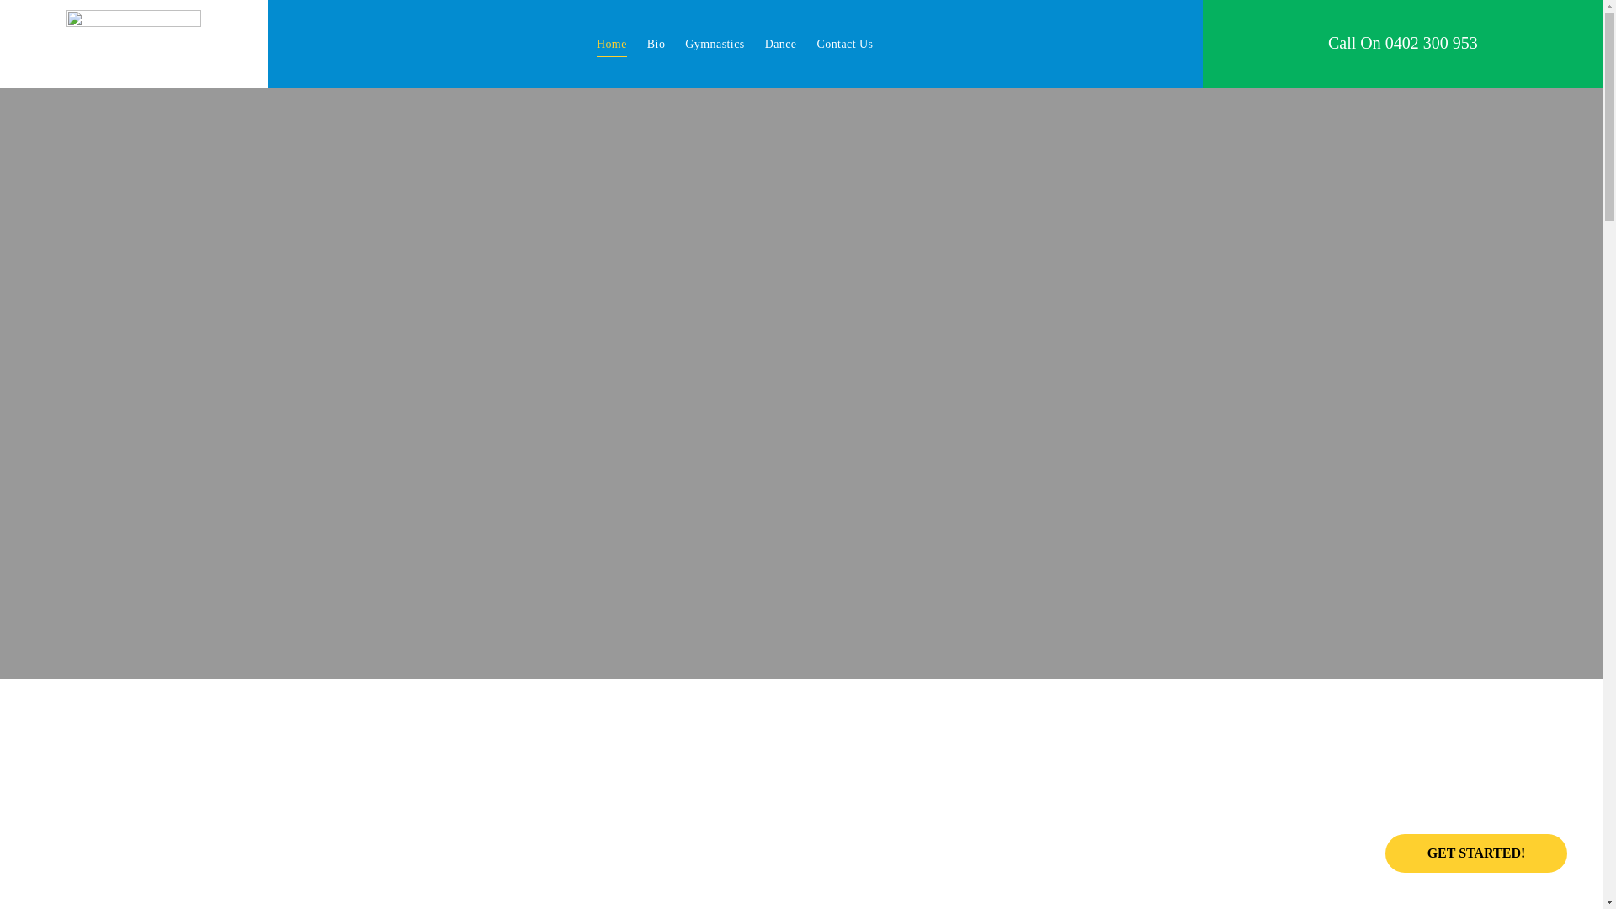 This screenshot has height=909, width=1616. What do you see at coordinates (1432, 43) in the screenshot?
I see `0402 300 953` at bounding box center [1432, 43].